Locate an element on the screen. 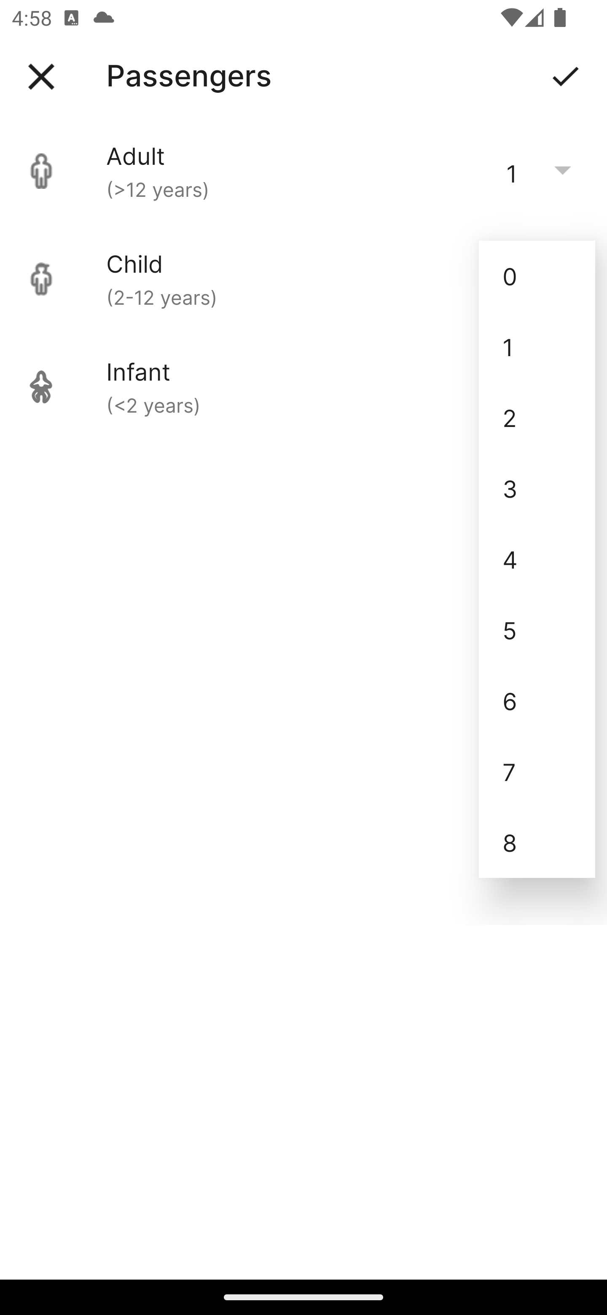 This screenshot has width=607, height=1315. 1 is located at coordinates (537, 347).